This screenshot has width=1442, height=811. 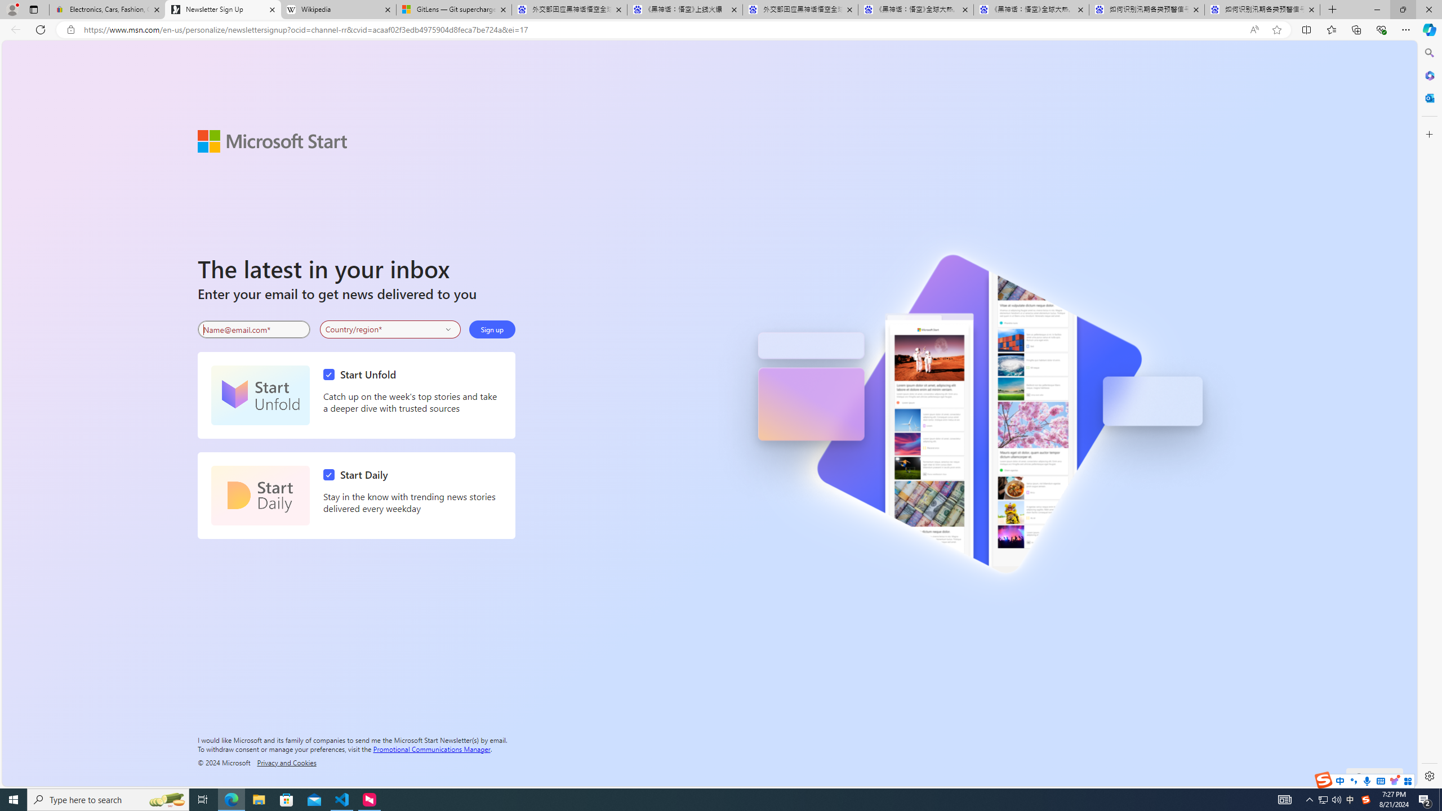 I want to click on Sign up, so click(x=491, y=329).